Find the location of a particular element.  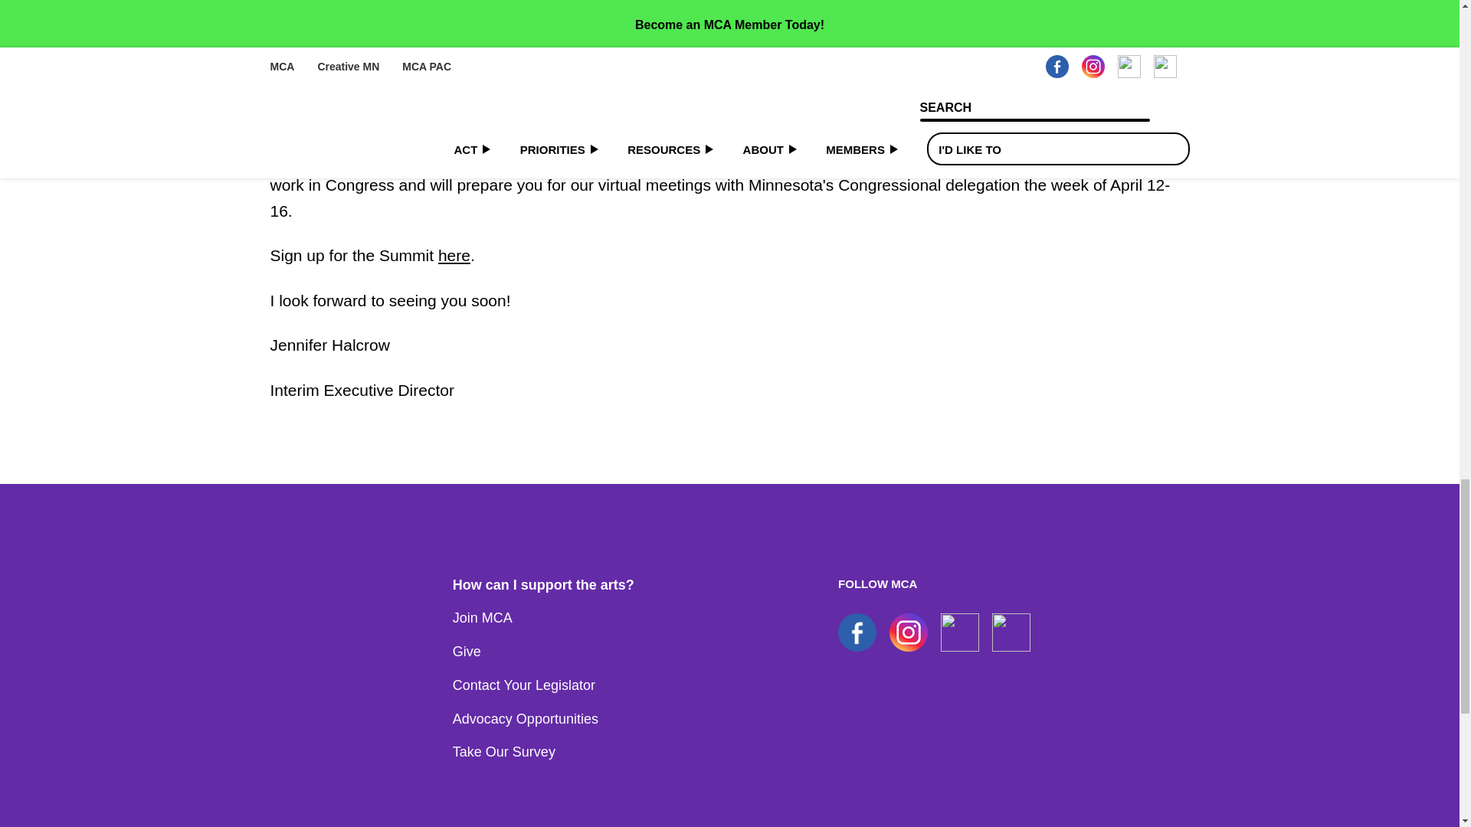

Facebook is located at coordinates (857, 633).